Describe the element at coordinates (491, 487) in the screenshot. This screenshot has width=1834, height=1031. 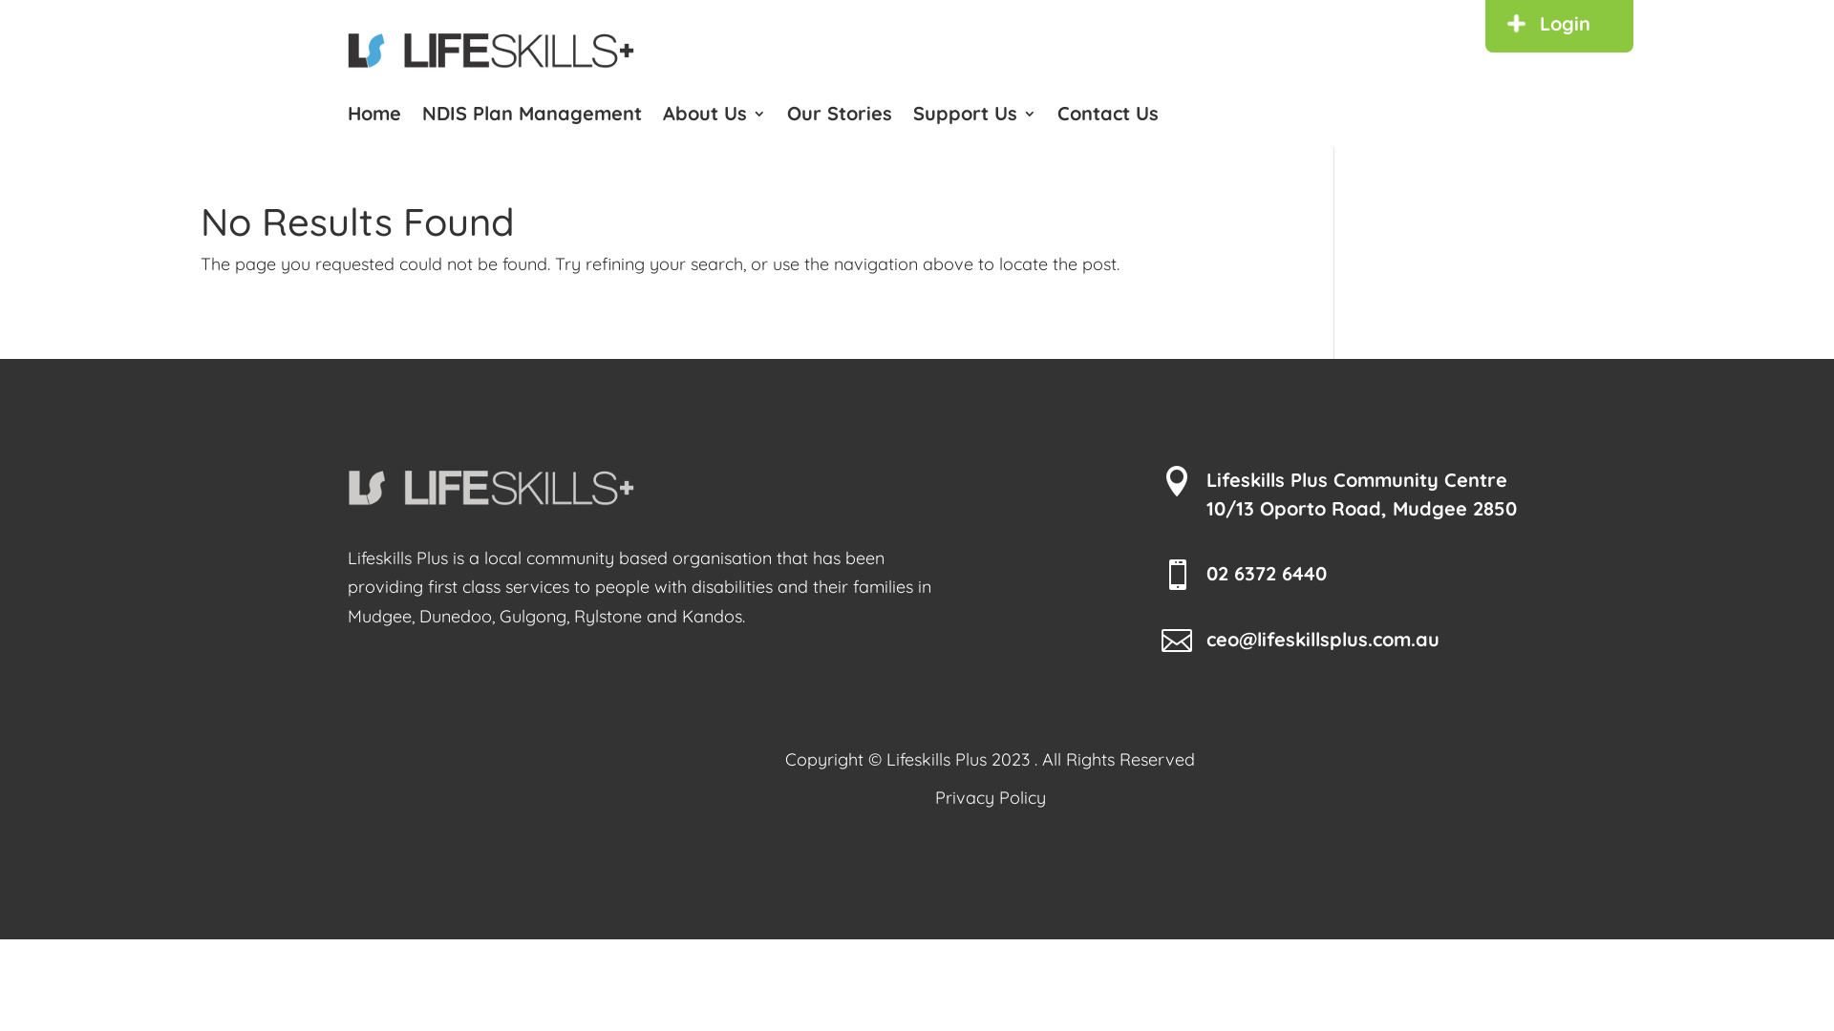
I see `lifeskills plus logo footer` at that location.